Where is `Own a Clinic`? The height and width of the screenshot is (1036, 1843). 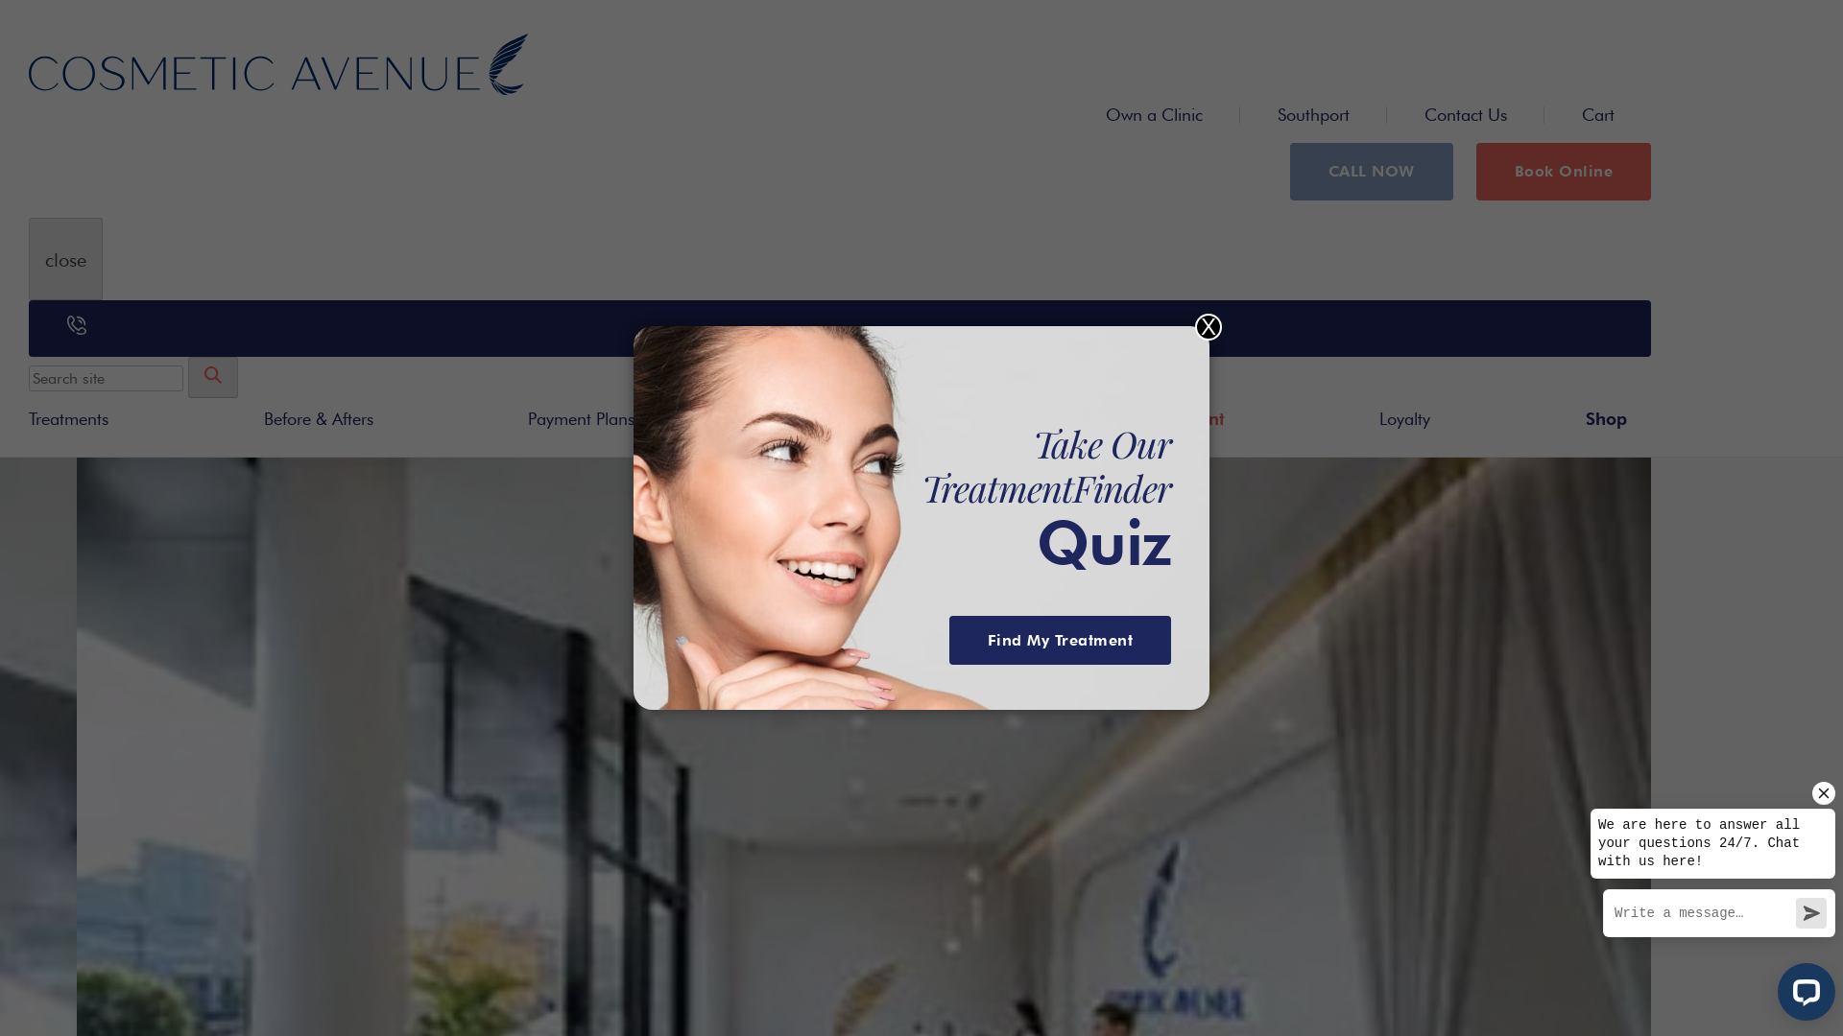
Own a Clinic is located at coordinates (1154, 115).